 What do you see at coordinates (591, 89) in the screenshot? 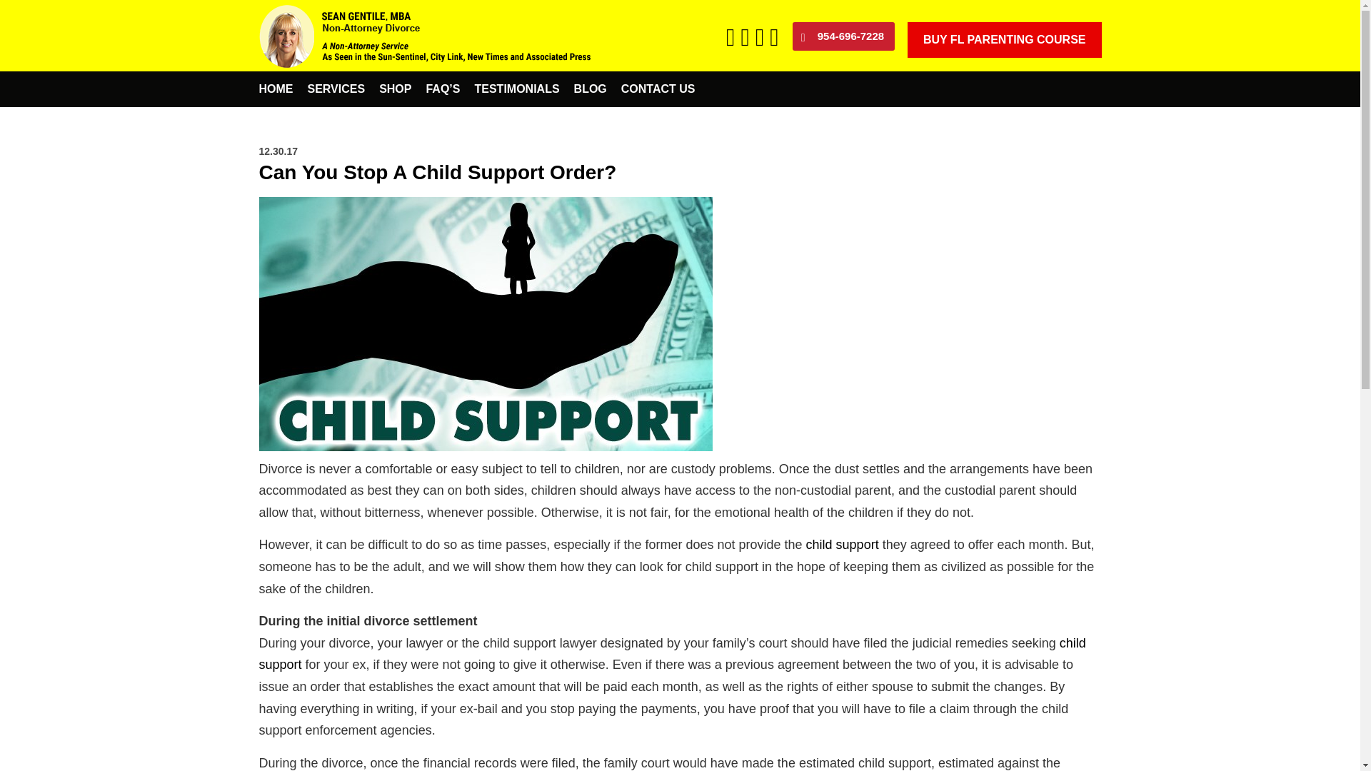
I see `BLOG` at bounding box center [591, 89].